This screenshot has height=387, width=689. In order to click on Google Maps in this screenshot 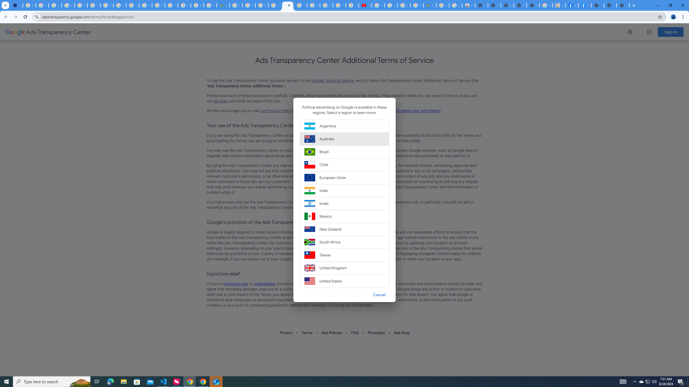, I will do `click(430, 5)`.